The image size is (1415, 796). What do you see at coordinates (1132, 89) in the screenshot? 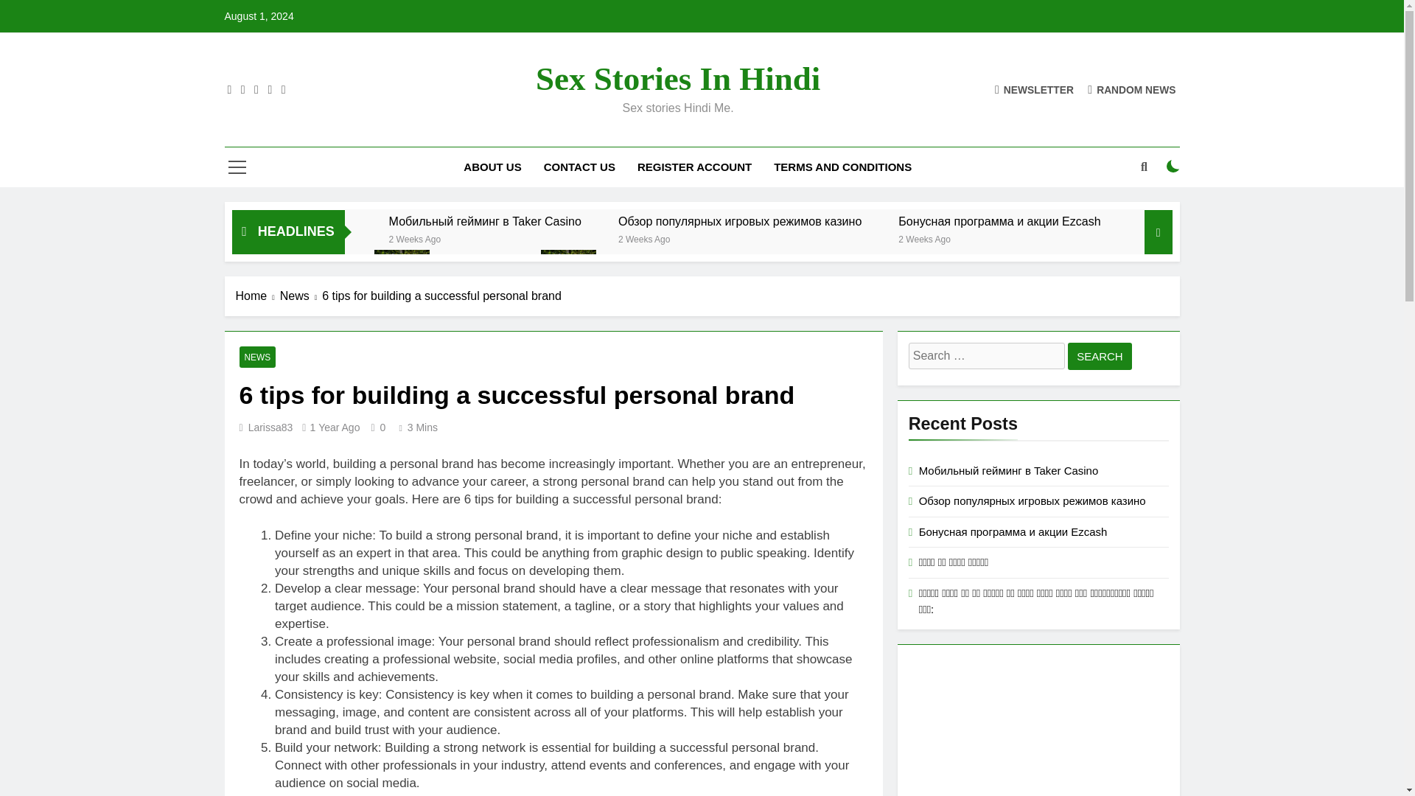
I see `RANDOM NEWS` at bounding box center [1132, 89].